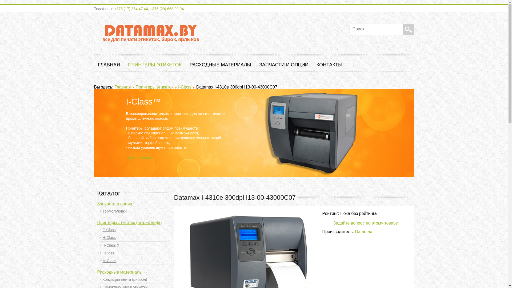 The width and height of the screenshot is (512, 288). What do you see at coordinates (132, 237) in the screenshot?
I see `H-Class` at bounding box center [132, 237].